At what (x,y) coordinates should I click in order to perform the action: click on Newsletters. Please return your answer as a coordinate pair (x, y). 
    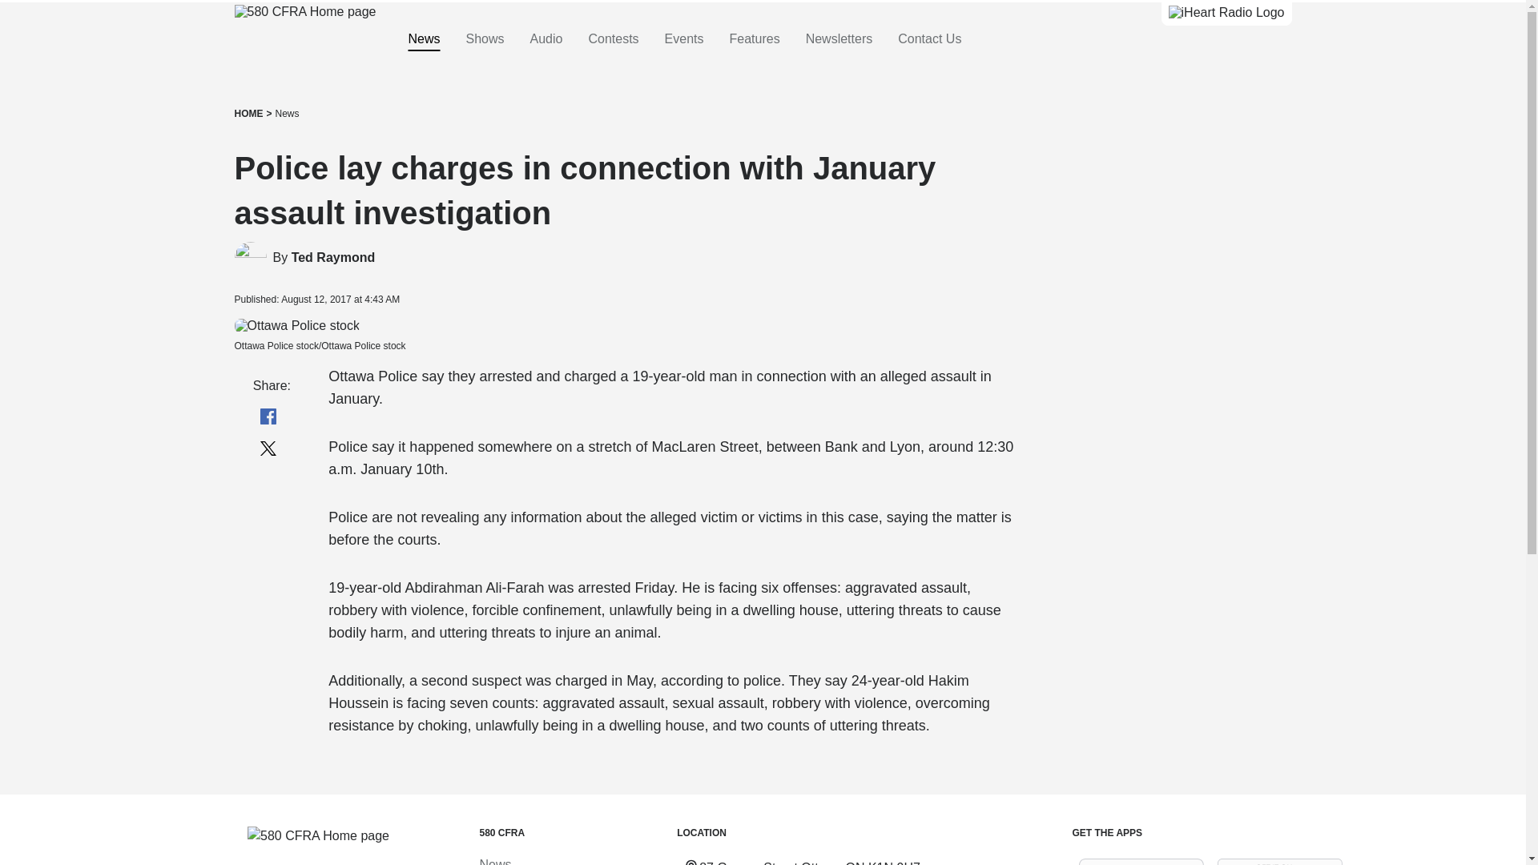
    Looking at the image, I should click on (839, 39).